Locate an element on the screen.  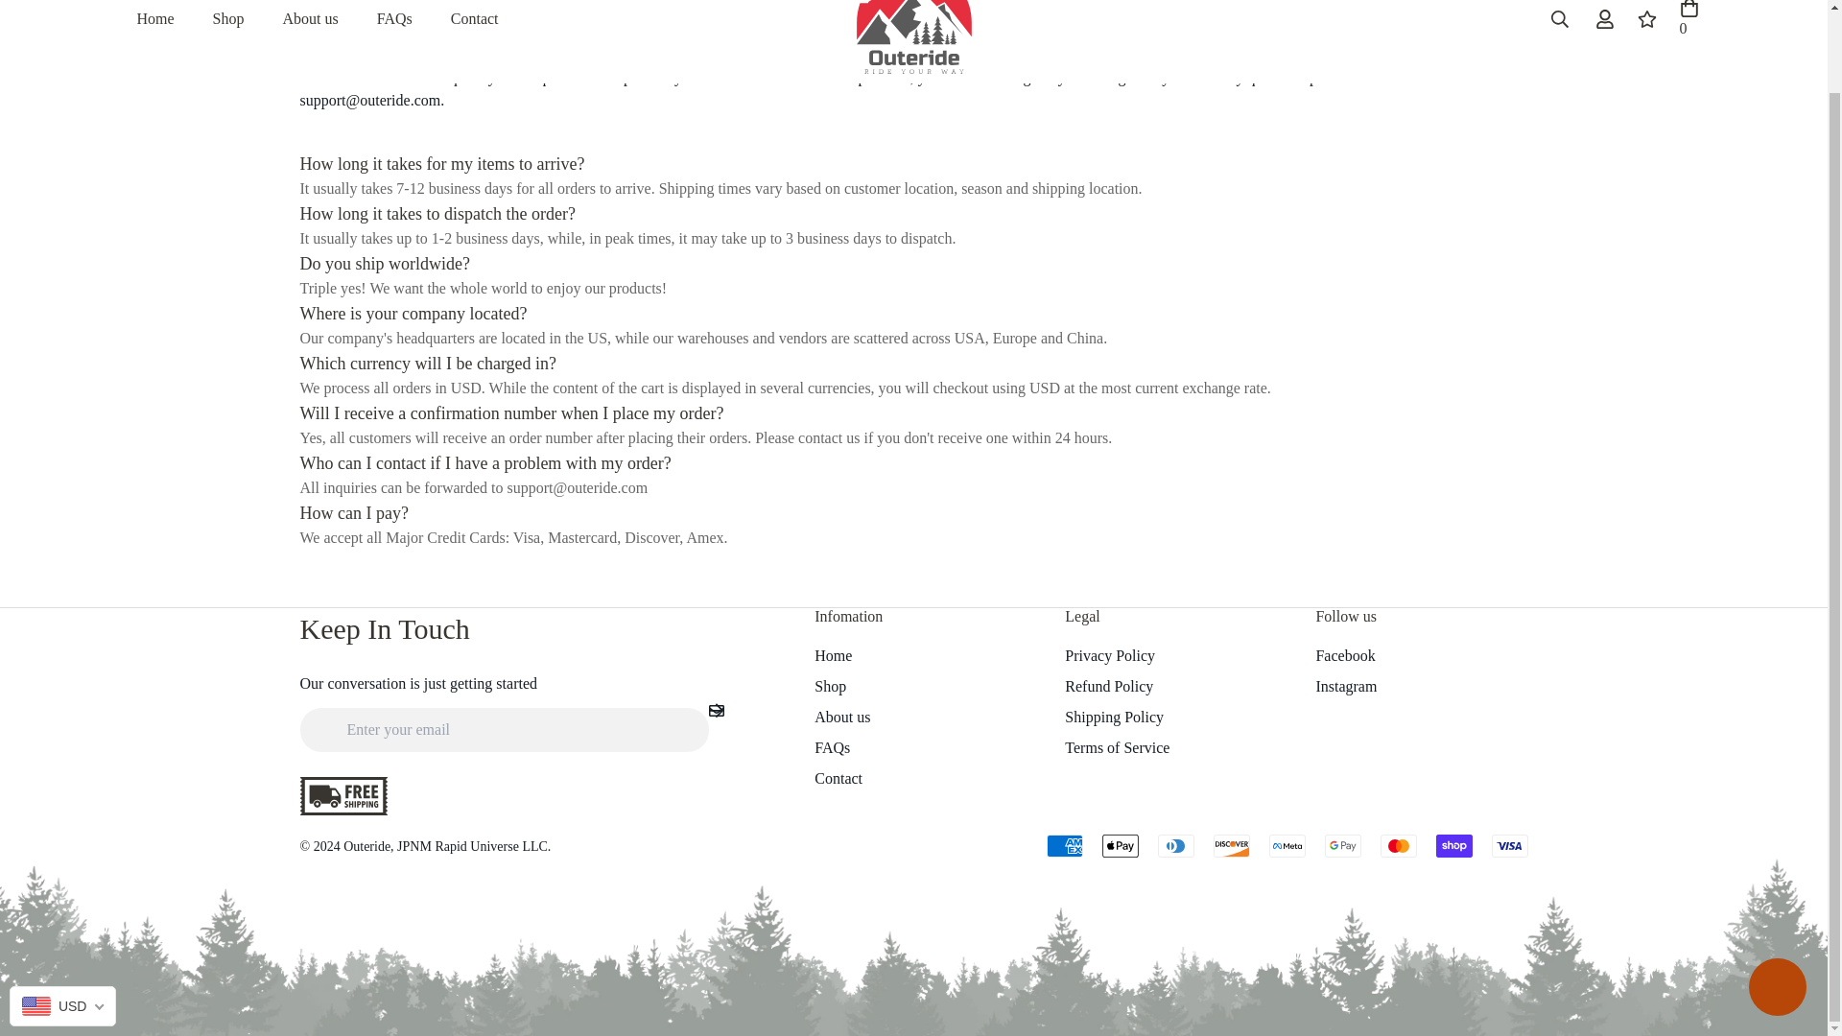
Shopify online store chat is located at coordinates (320, 24).